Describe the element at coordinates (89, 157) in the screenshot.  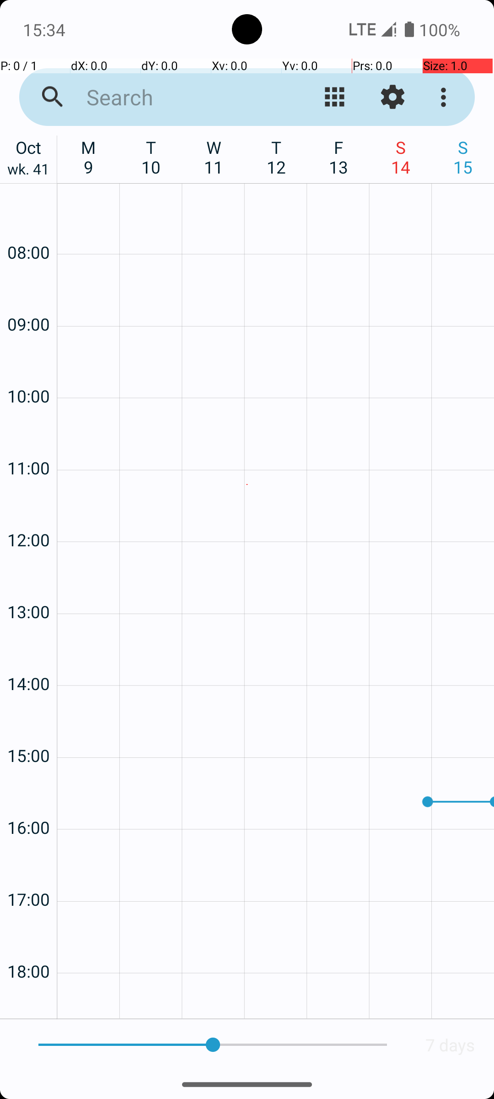
I see `M
9` at that location.